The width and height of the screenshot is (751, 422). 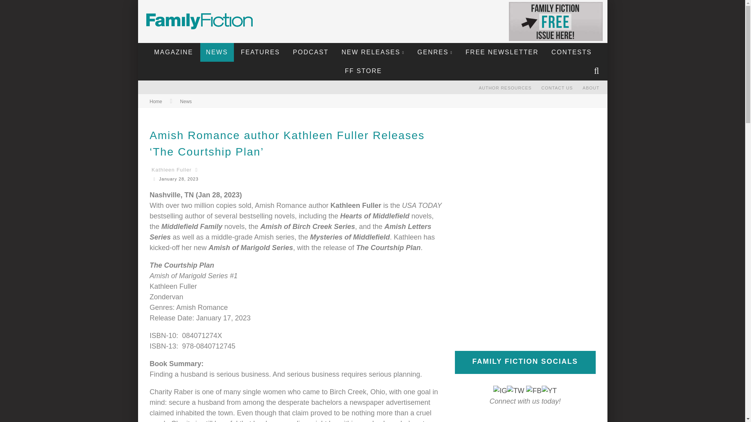 I want to click on MAGAZINE, so click(x=173, y=52).